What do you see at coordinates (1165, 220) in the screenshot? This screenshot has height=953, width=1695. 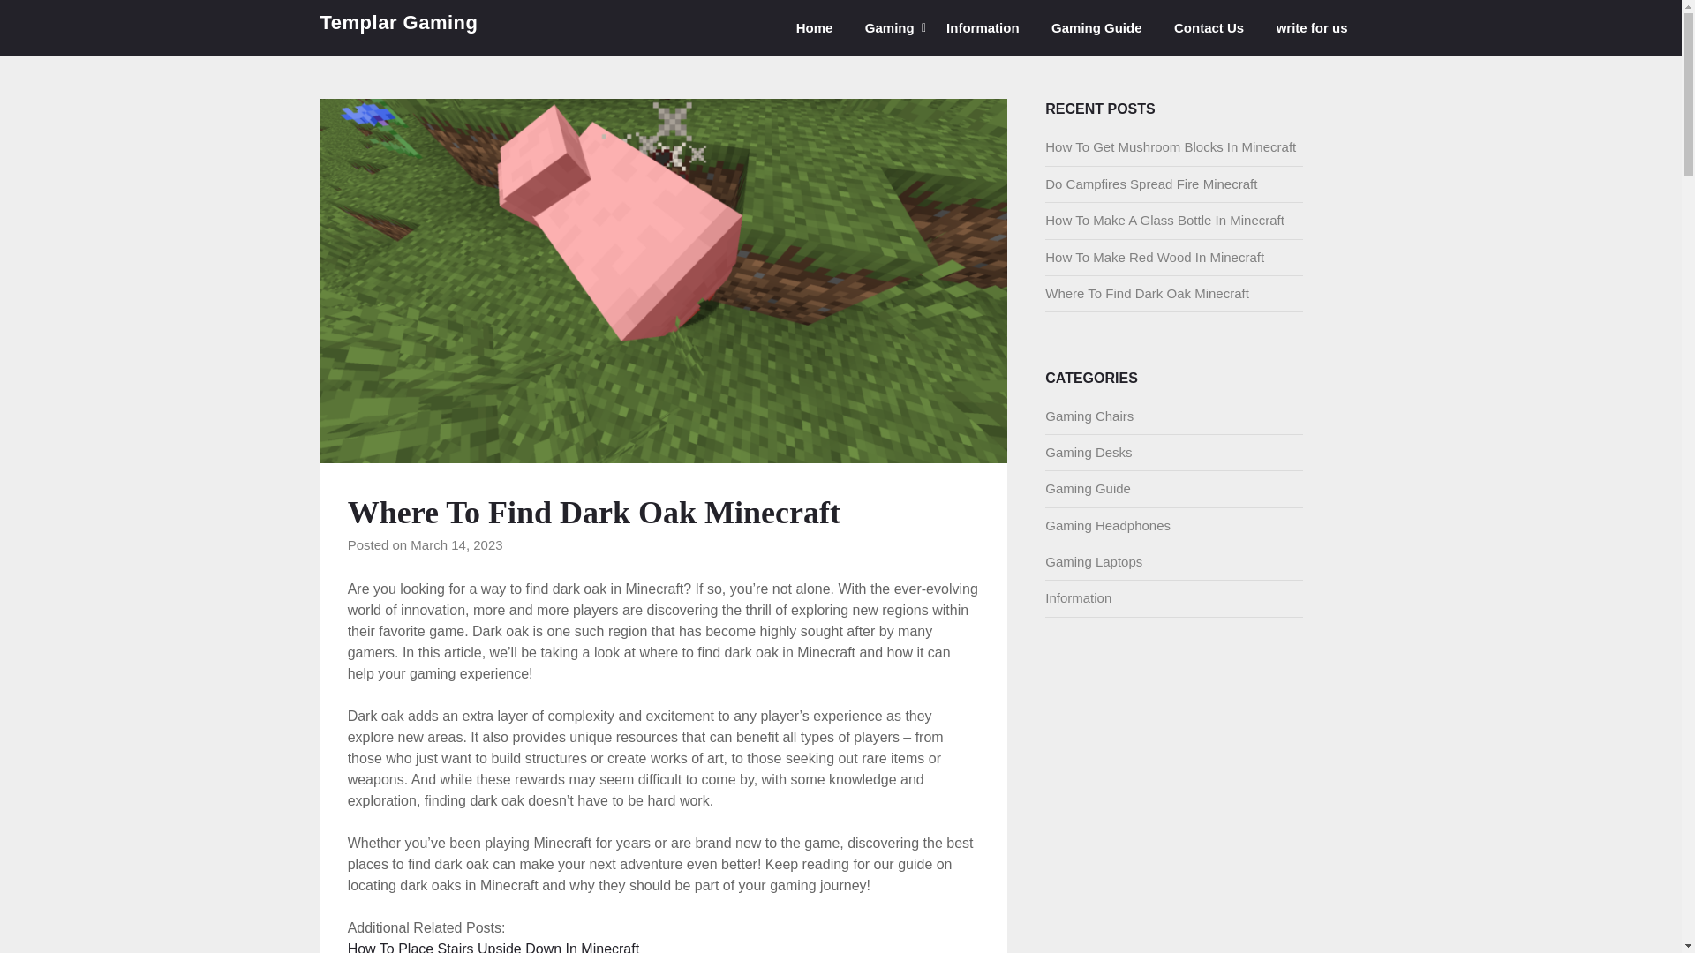 I see `How To Make A Glass Bottle In Minecraft` at bounding box center [1165, 220].